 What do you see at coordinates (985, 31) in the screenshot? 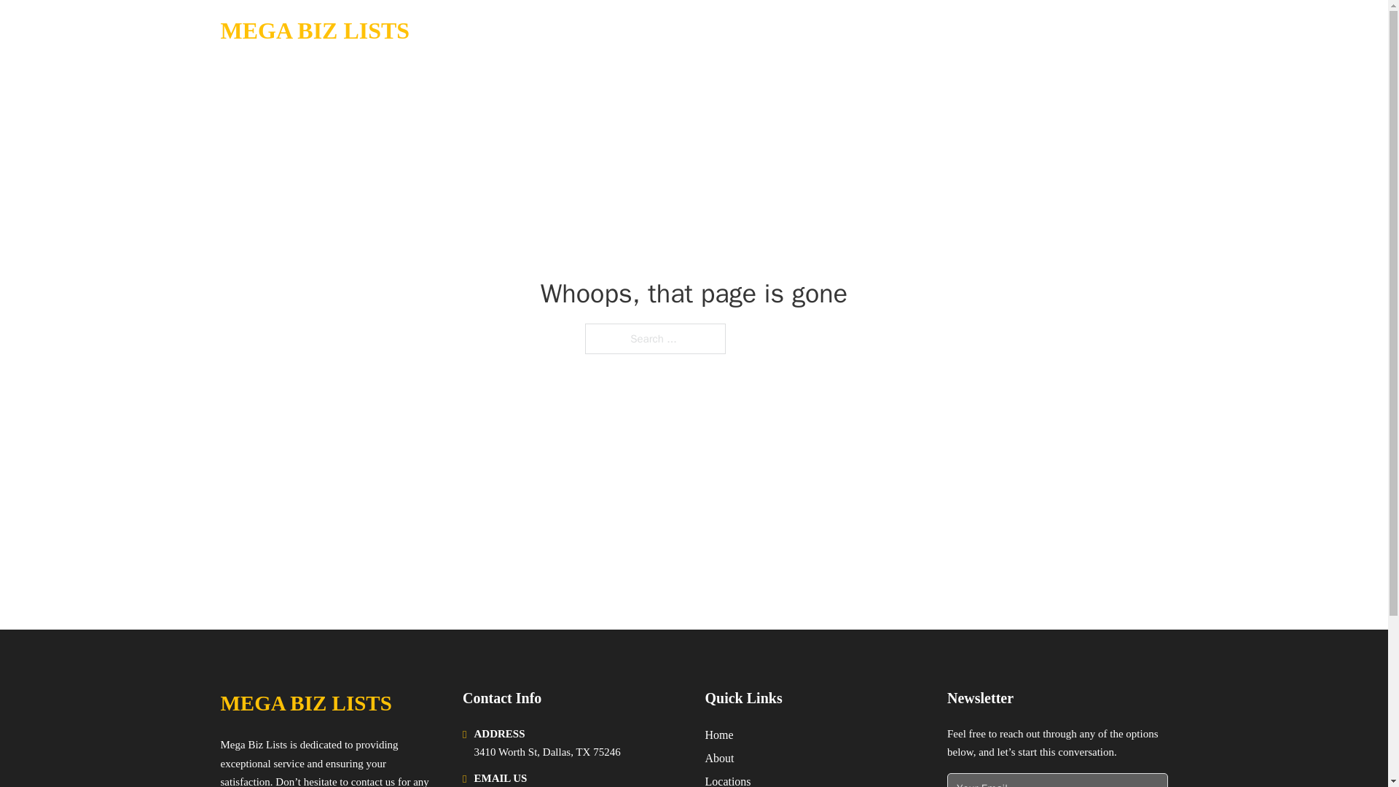
I see `HOME` at bounding box center [985, 31].